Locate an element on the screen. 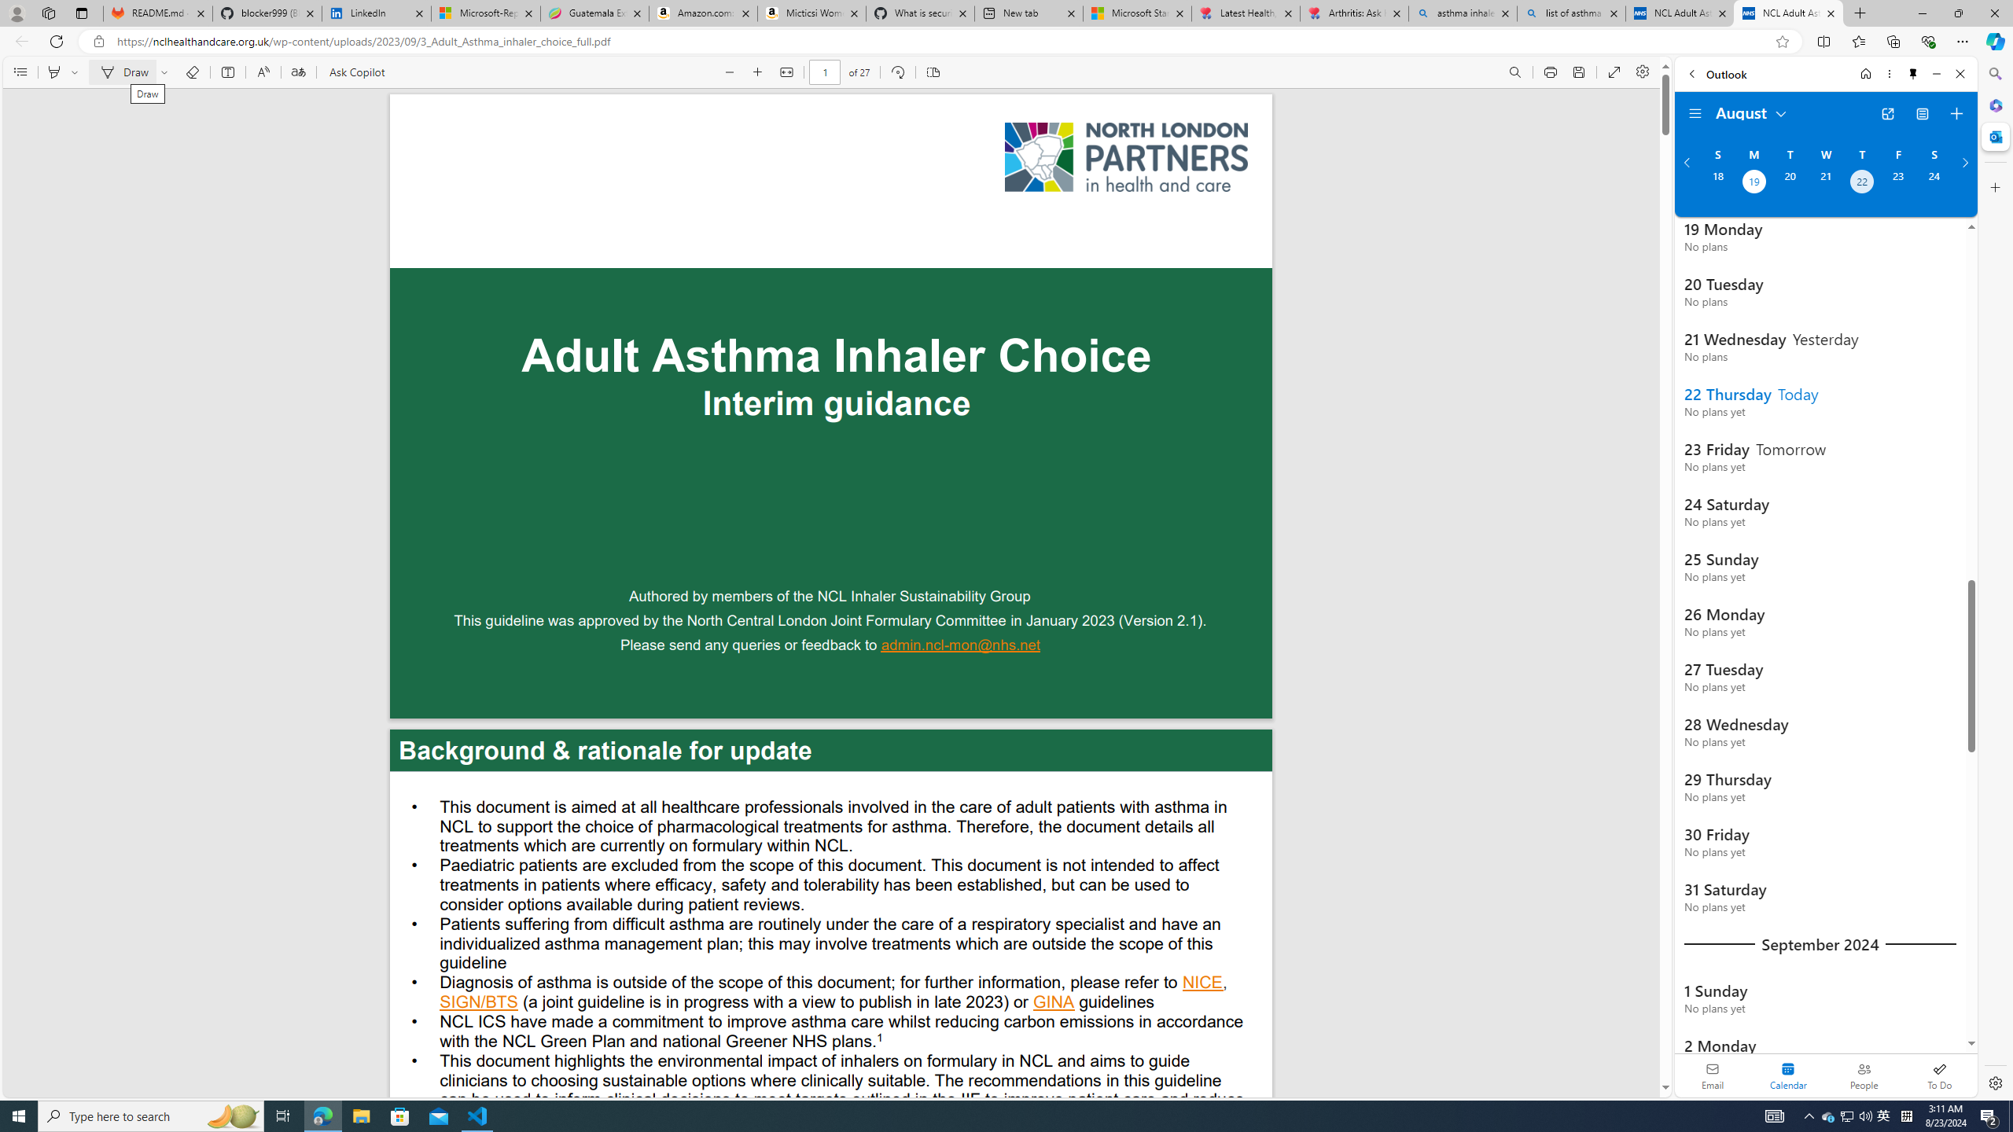  Settings and more is located at coordinates (1642, 72).